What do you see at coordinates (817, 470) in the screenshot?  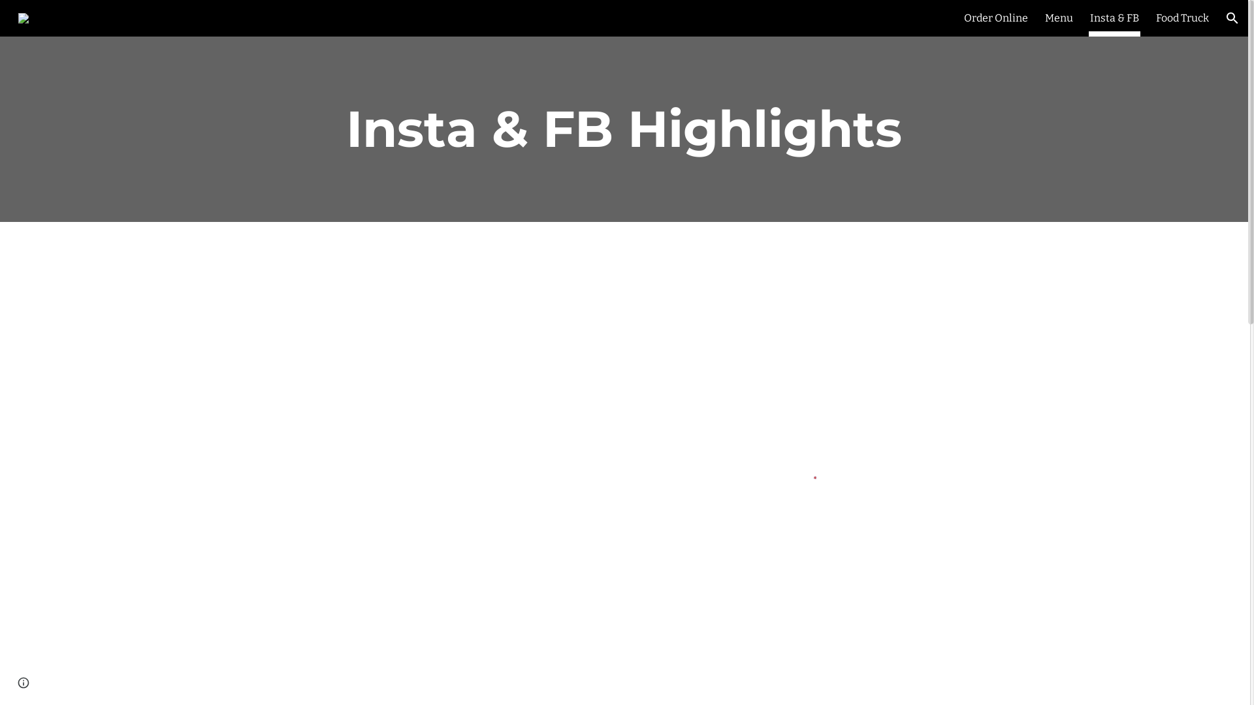 I see `Custom embed` at bounding box center [817, 470].